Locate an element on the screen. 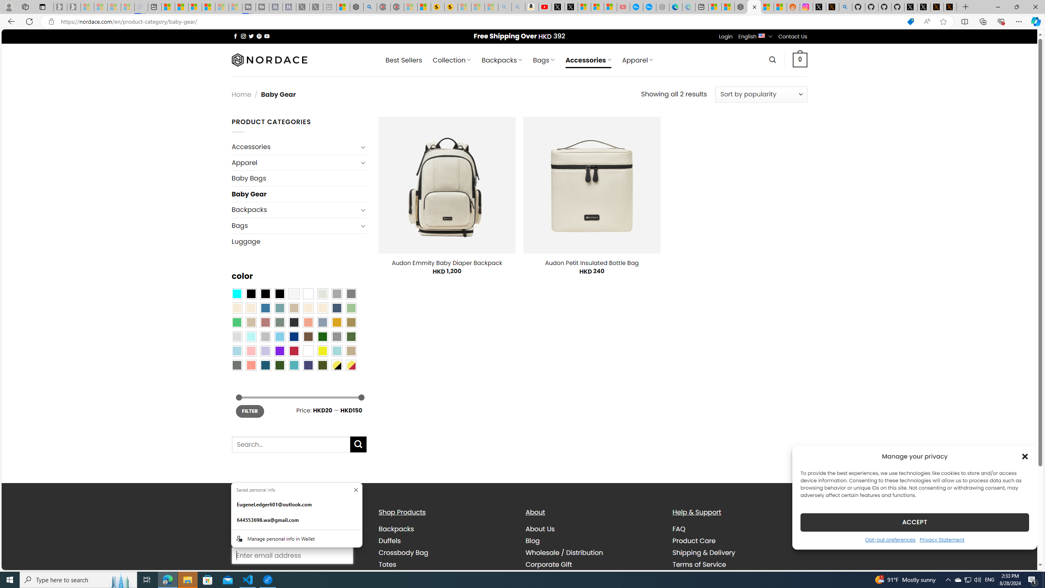 This screenshot has width=1045, height=588. Navy Blue is located at coordinates (293, 336).